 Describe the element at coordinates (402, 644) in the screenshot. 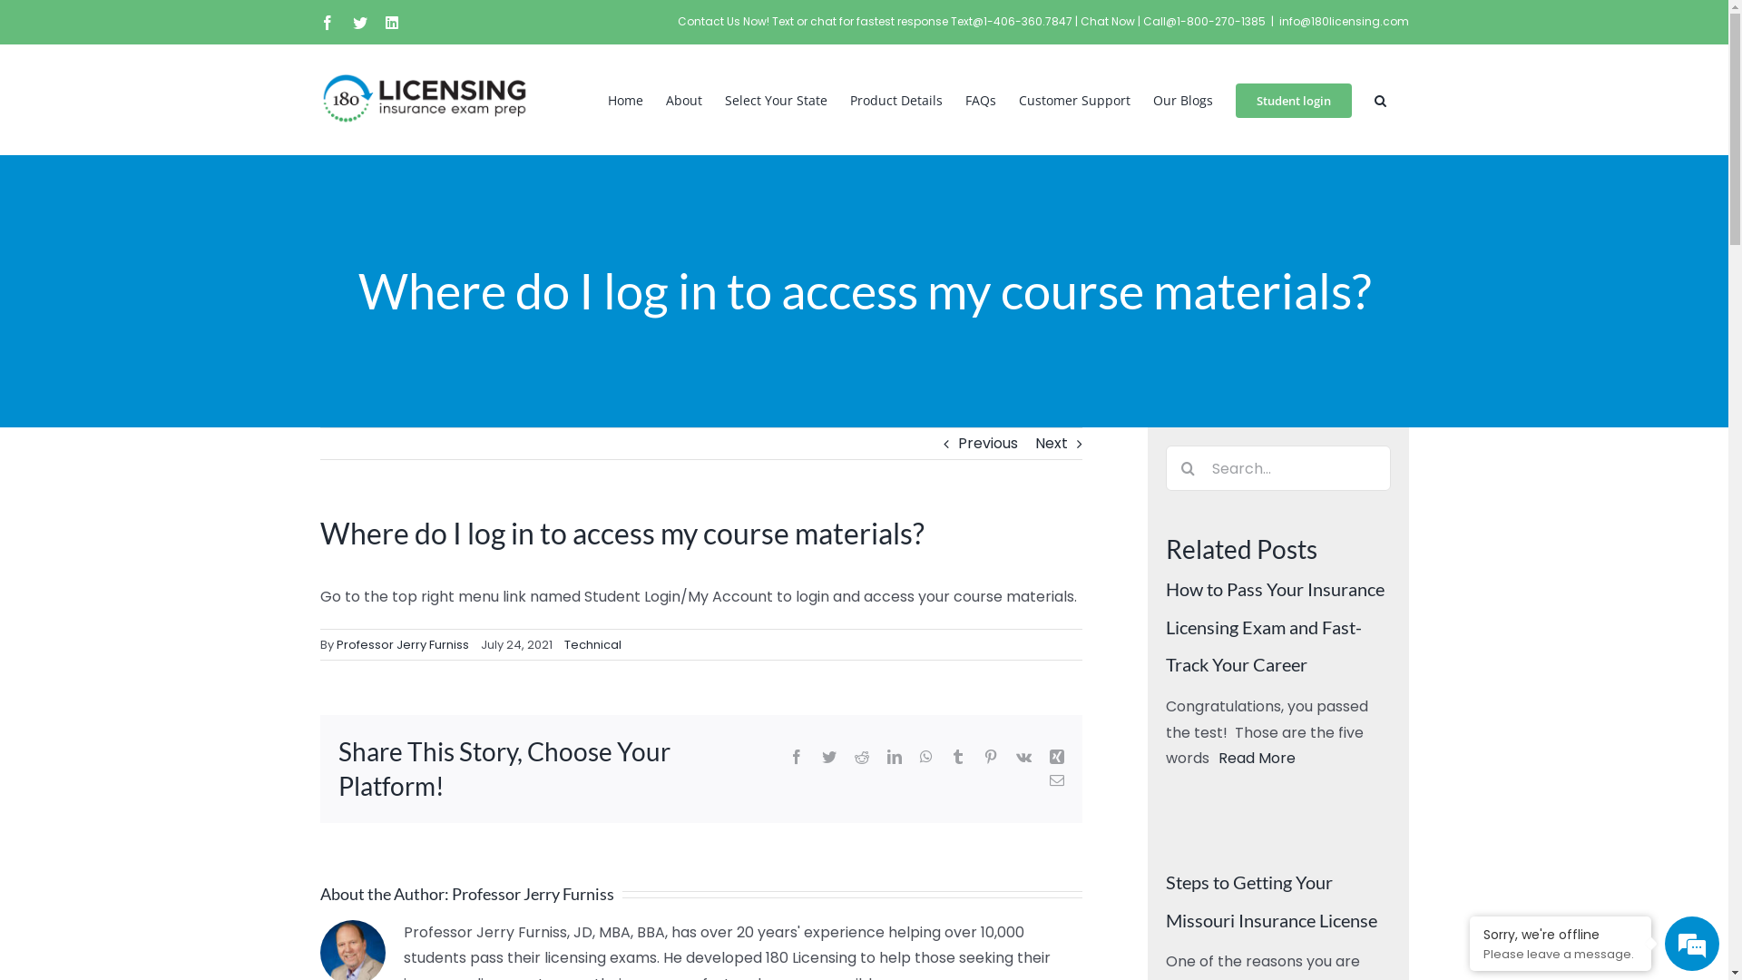

I see `Professor Jerry Furniss` at that location.